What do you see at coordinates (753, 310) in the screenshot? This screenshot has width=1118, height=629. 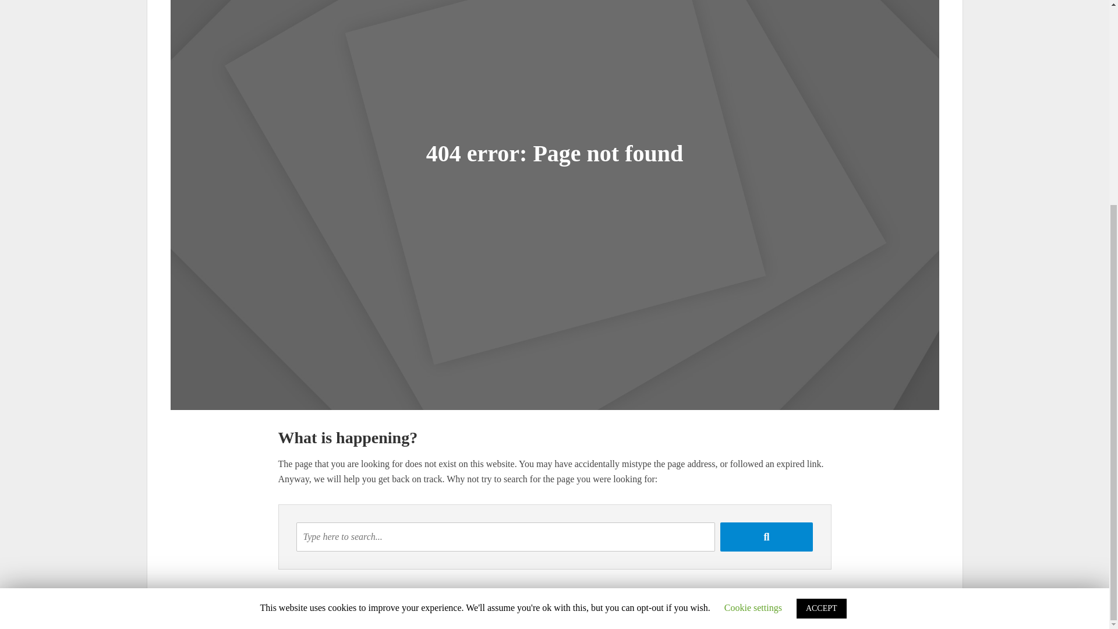 I see `Cookie settings` at bounding box center [753, 310].